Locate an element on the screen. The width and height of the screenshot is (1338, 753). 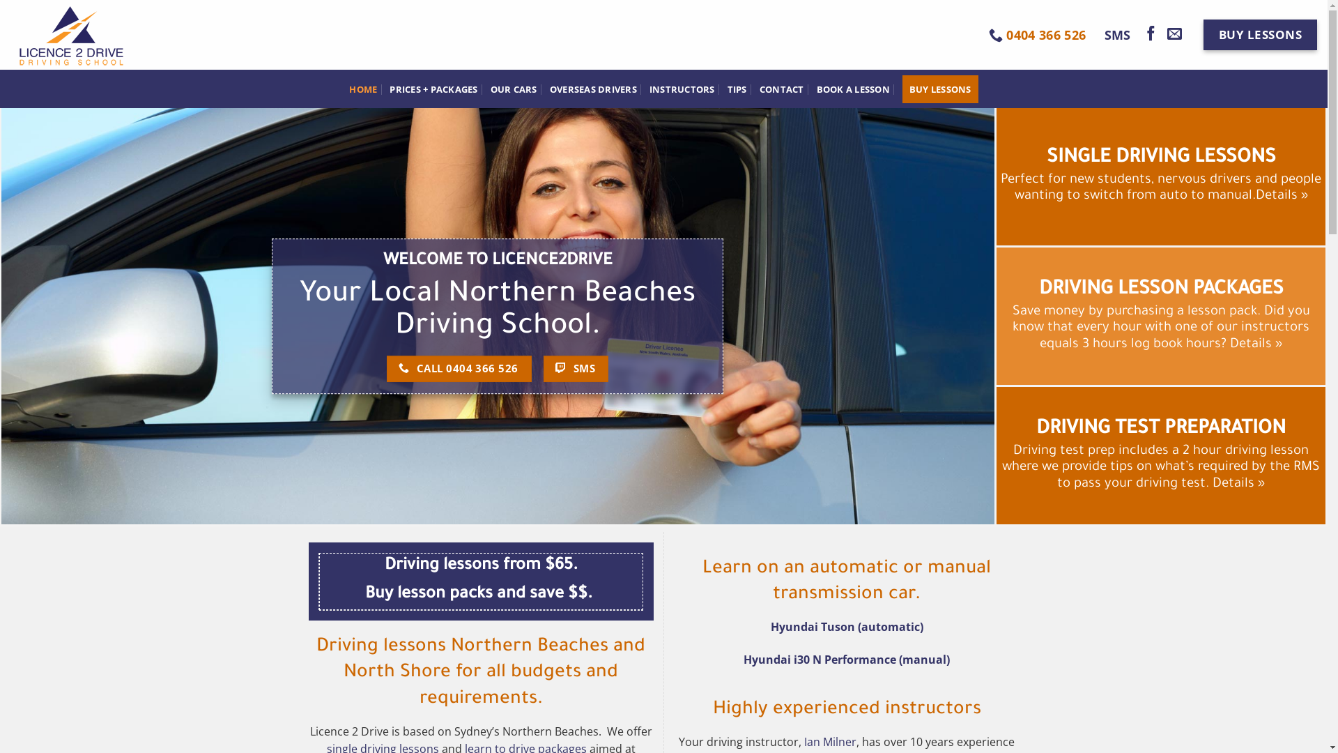
OVERSEAS DRIVERS is located at coordinates (594, 89).